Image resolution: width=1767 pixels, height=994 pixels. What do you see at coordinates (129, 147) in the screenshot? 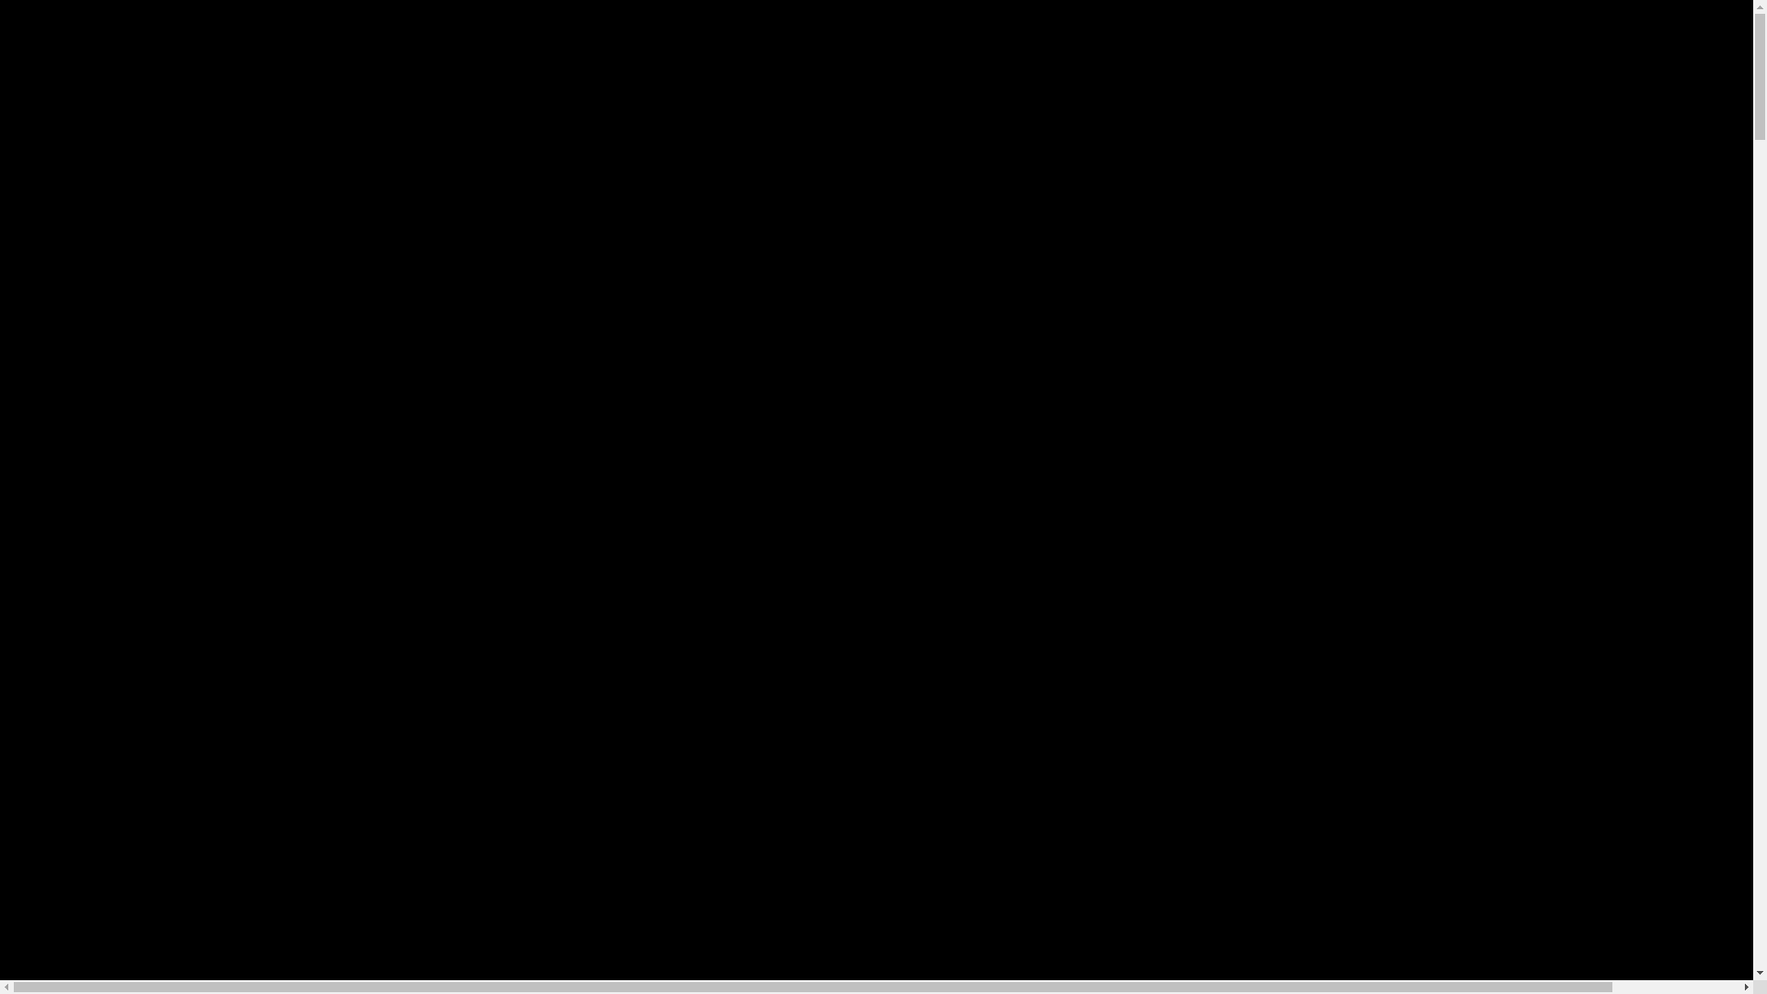
I see `Ehrenmitglieder` at bounding box center [129, 147].